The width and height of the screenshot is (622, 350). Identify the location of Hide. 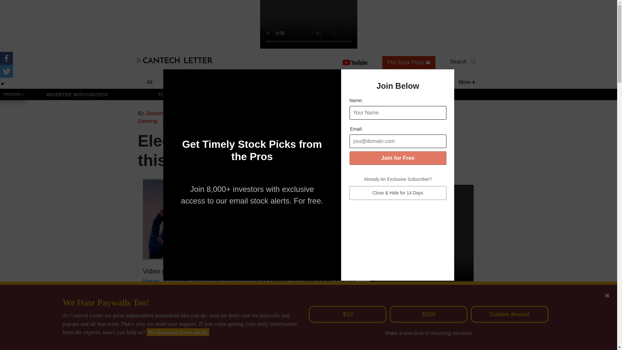
(3, 84).